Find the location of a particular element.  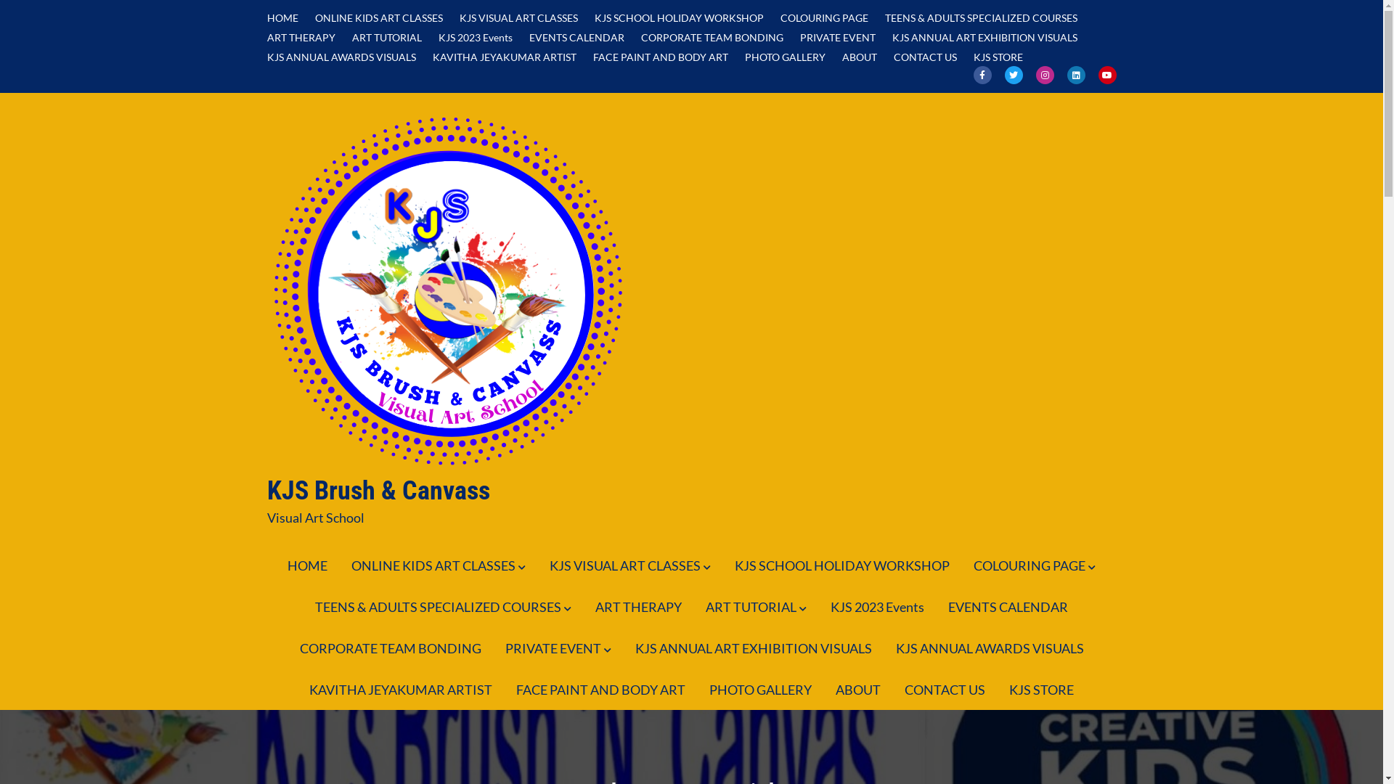

KJS STORE is located at coordinates (998, 57).